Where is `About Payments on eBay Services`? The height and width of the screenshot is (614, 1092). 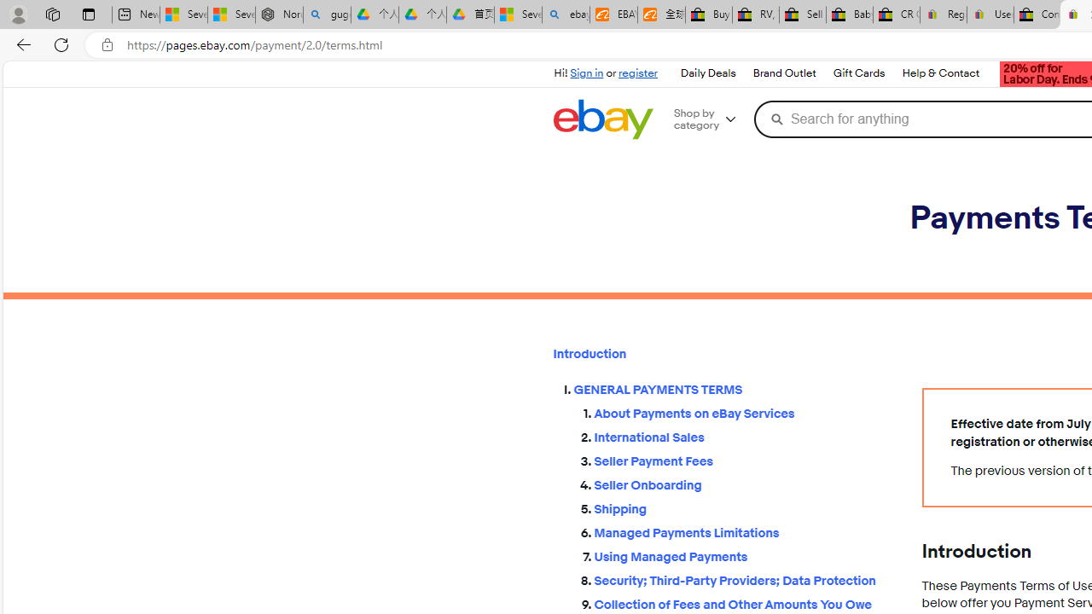 About Payments on eBay Services is located at coordinates (744, 411).